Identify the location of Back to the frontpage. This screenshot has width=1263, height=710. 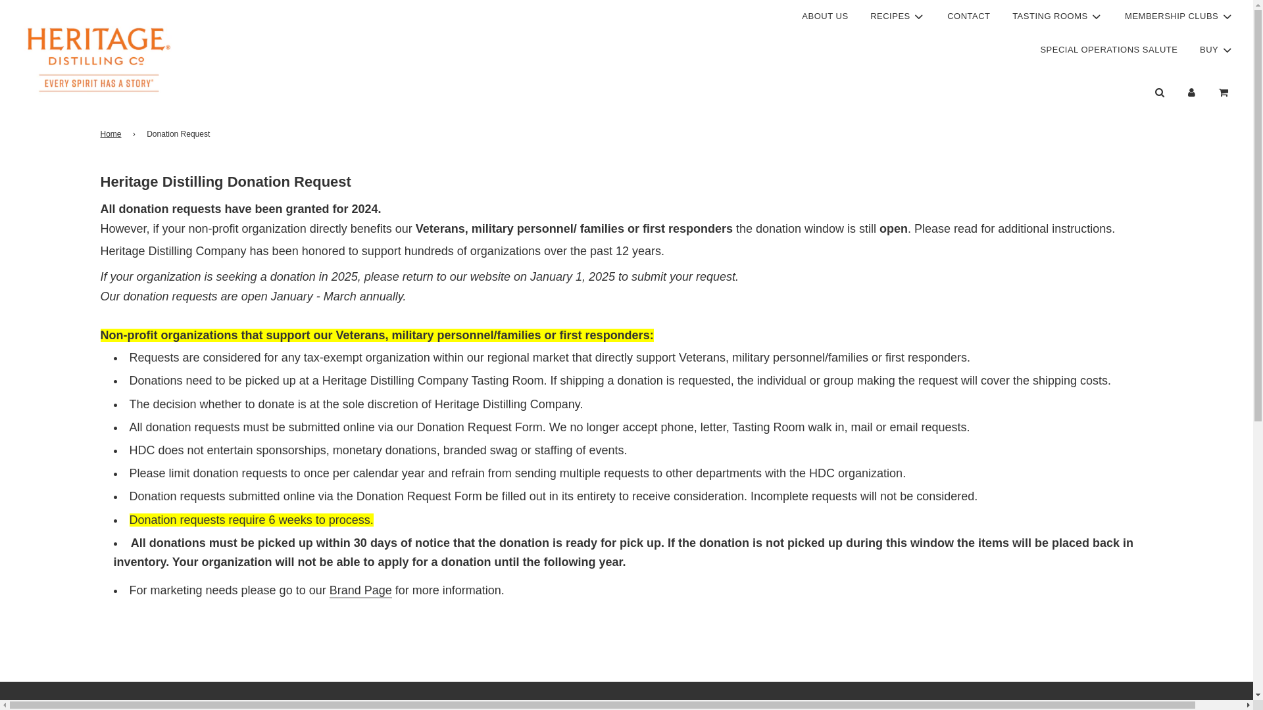
(112, 134).